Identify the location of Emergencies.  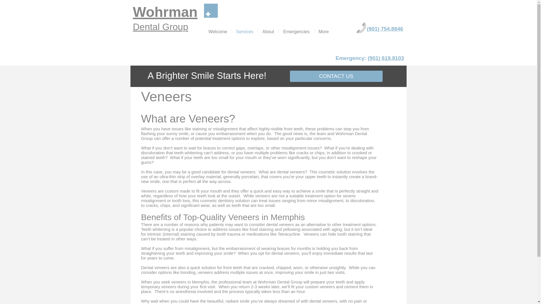
(296, 31).